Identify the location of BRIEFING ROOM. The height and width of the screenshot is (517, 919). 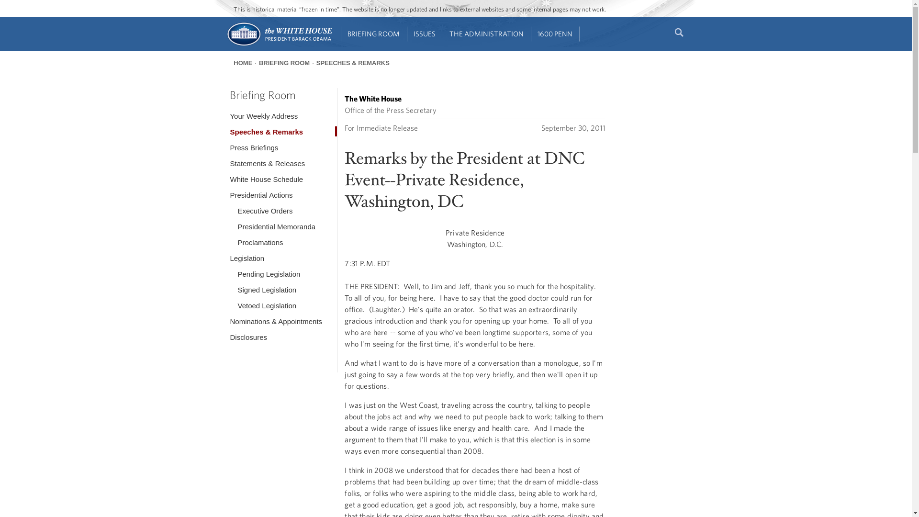
(374, 34).